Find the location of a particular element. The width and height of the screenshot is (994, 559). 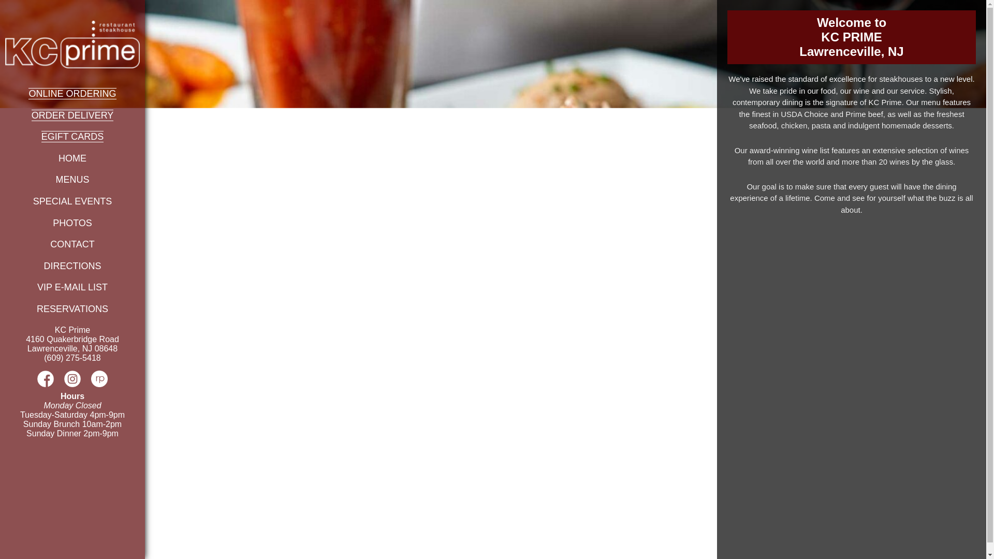

MENUS is located at coordinates (72, 179).